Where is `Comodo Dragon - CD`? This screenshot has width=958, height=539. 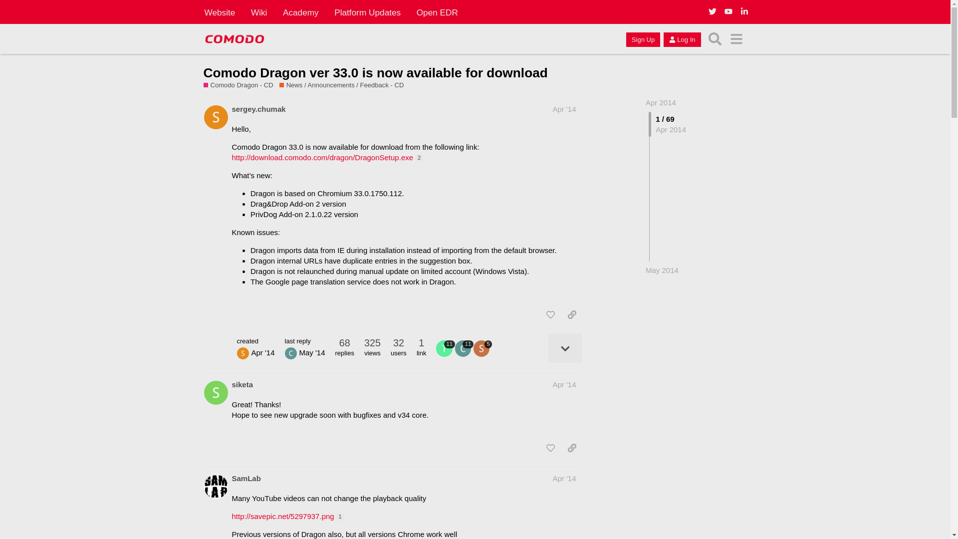
Comodo Dragon - CD is located at coordinates (238, 85).